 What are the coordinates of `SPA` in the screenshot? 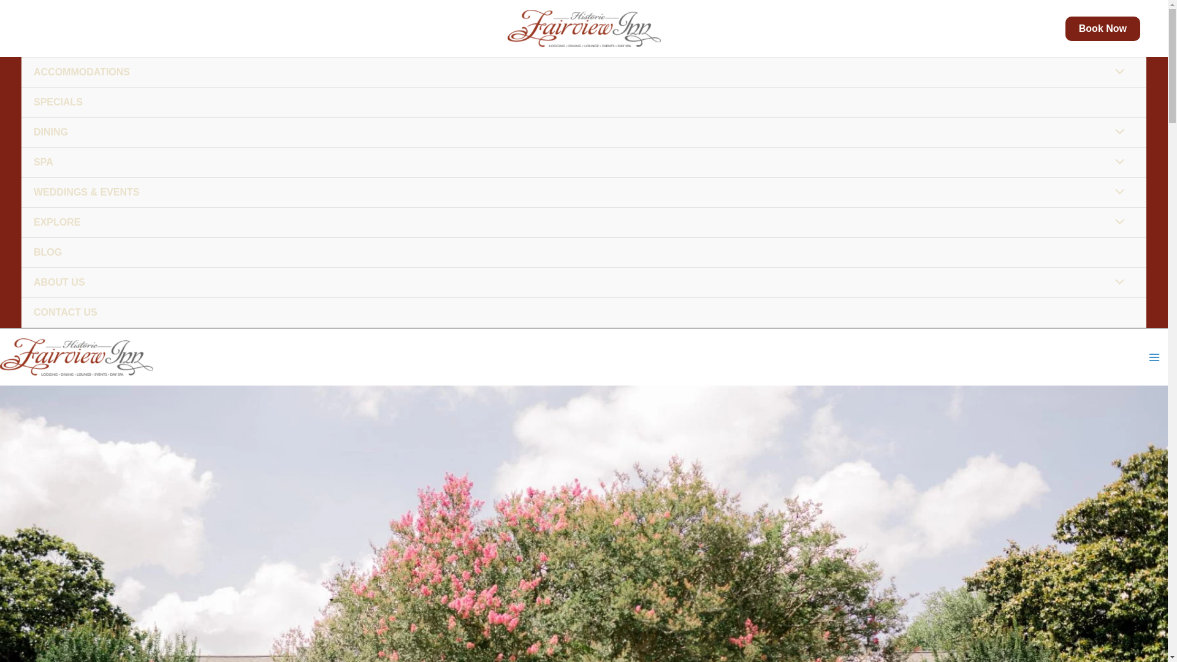 It's located at (584, 162).